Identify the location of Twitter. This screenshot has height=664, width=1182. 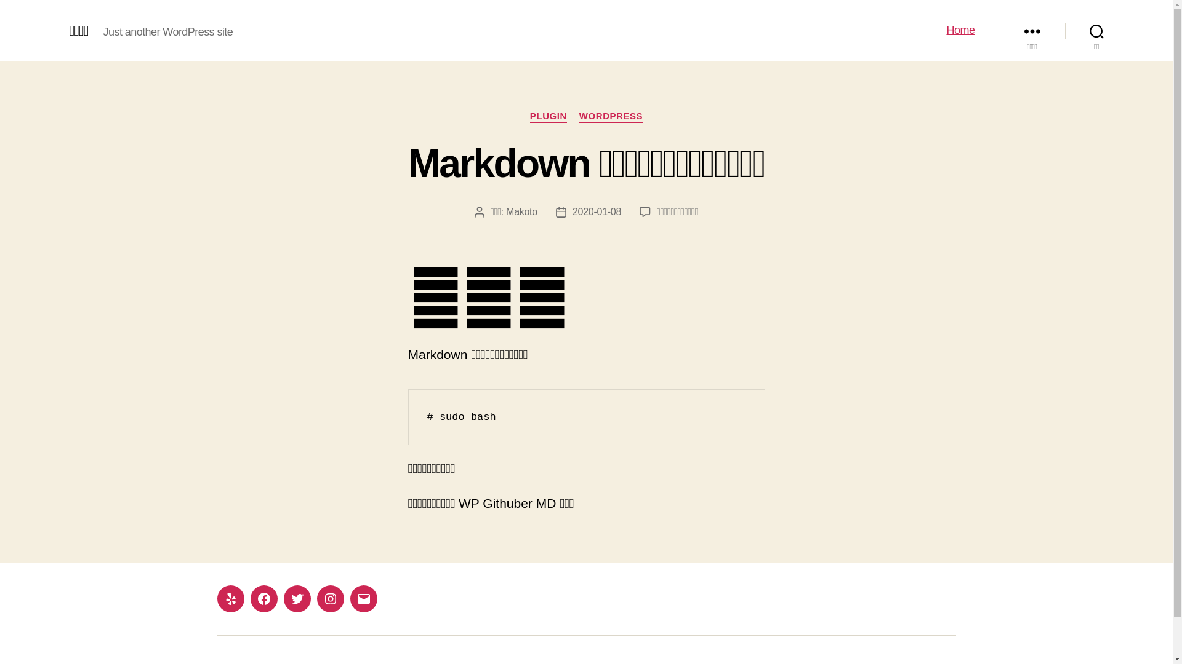
(297, 599).